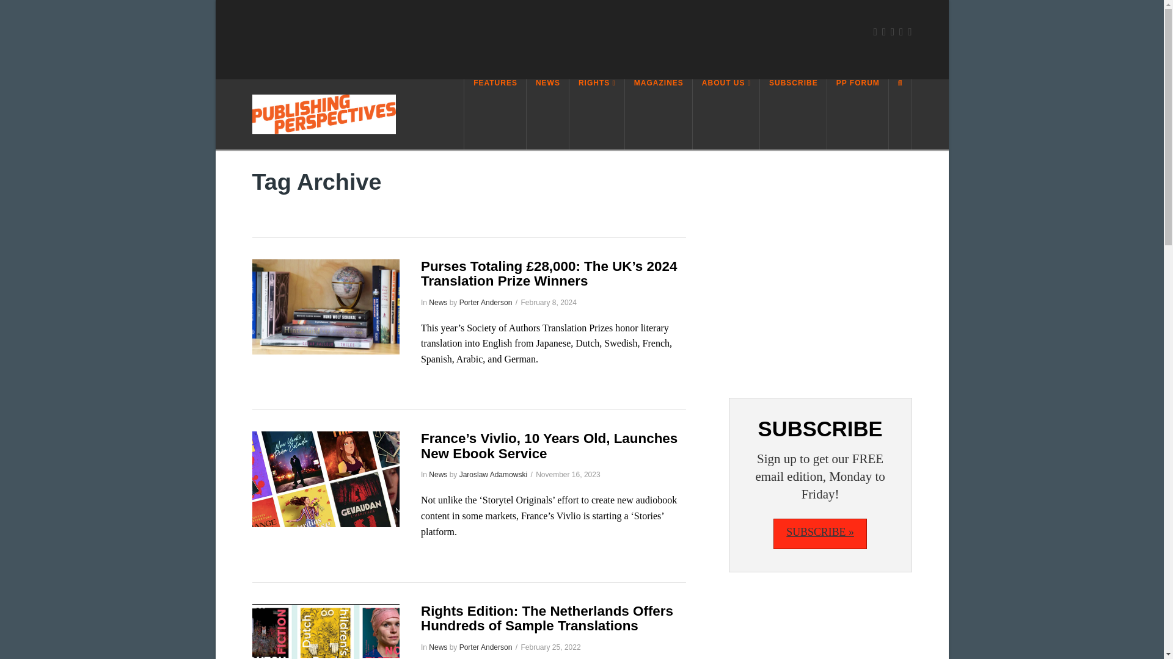  What do you see at coordinates (495, 114) in the screenshot?
I see `FEATURES` at bounding box center [495, 114].